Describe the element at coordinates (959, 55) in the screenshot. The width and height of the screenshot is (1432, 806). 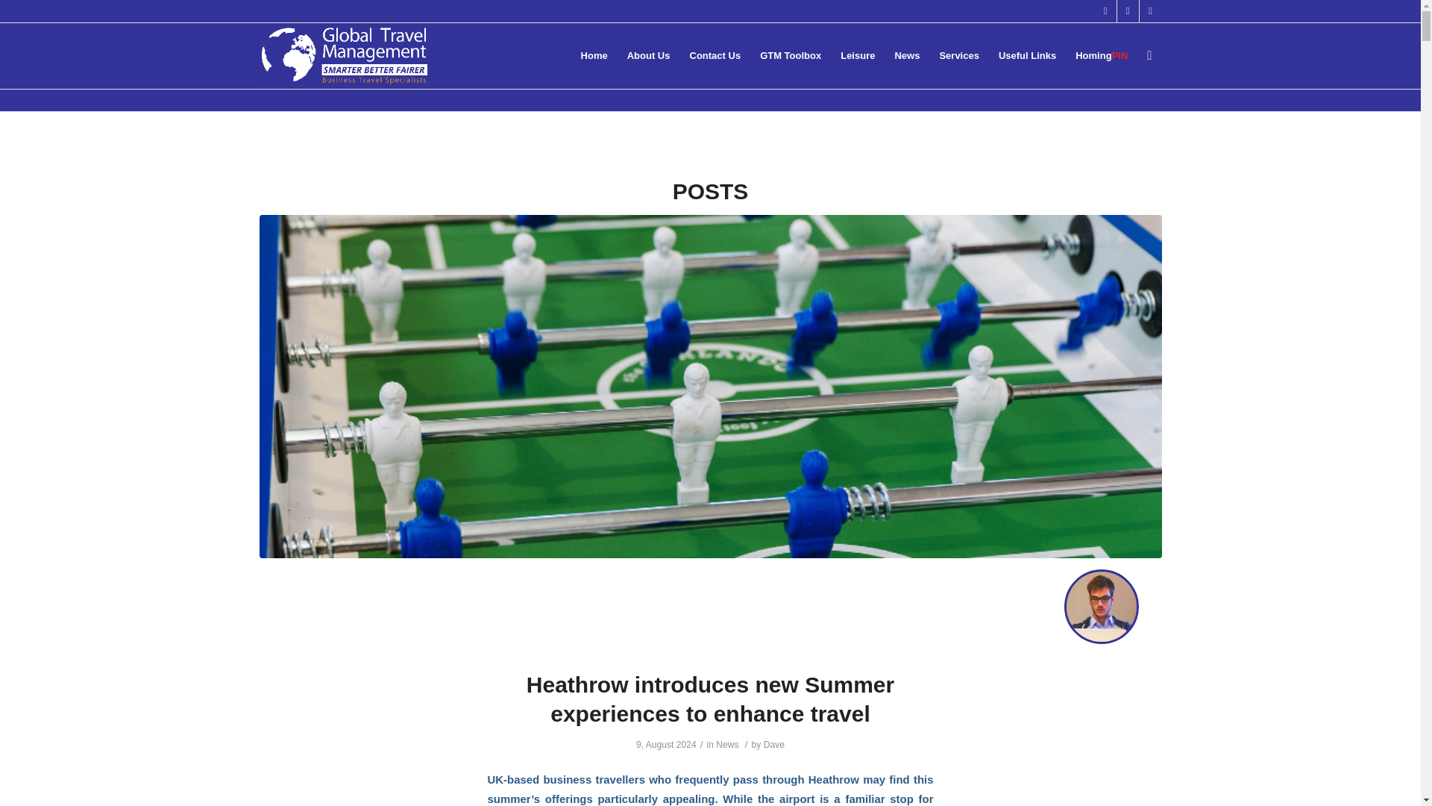
I see `Services` at that location.